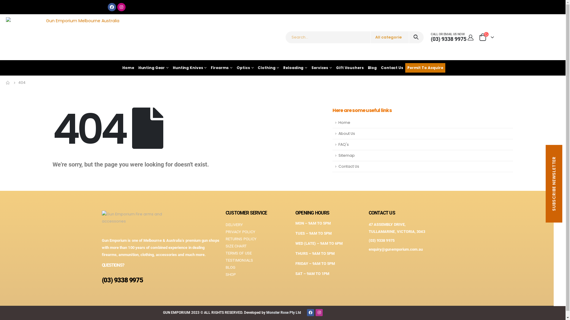  I want to click on TERMS OF USE, so click(258, 253).